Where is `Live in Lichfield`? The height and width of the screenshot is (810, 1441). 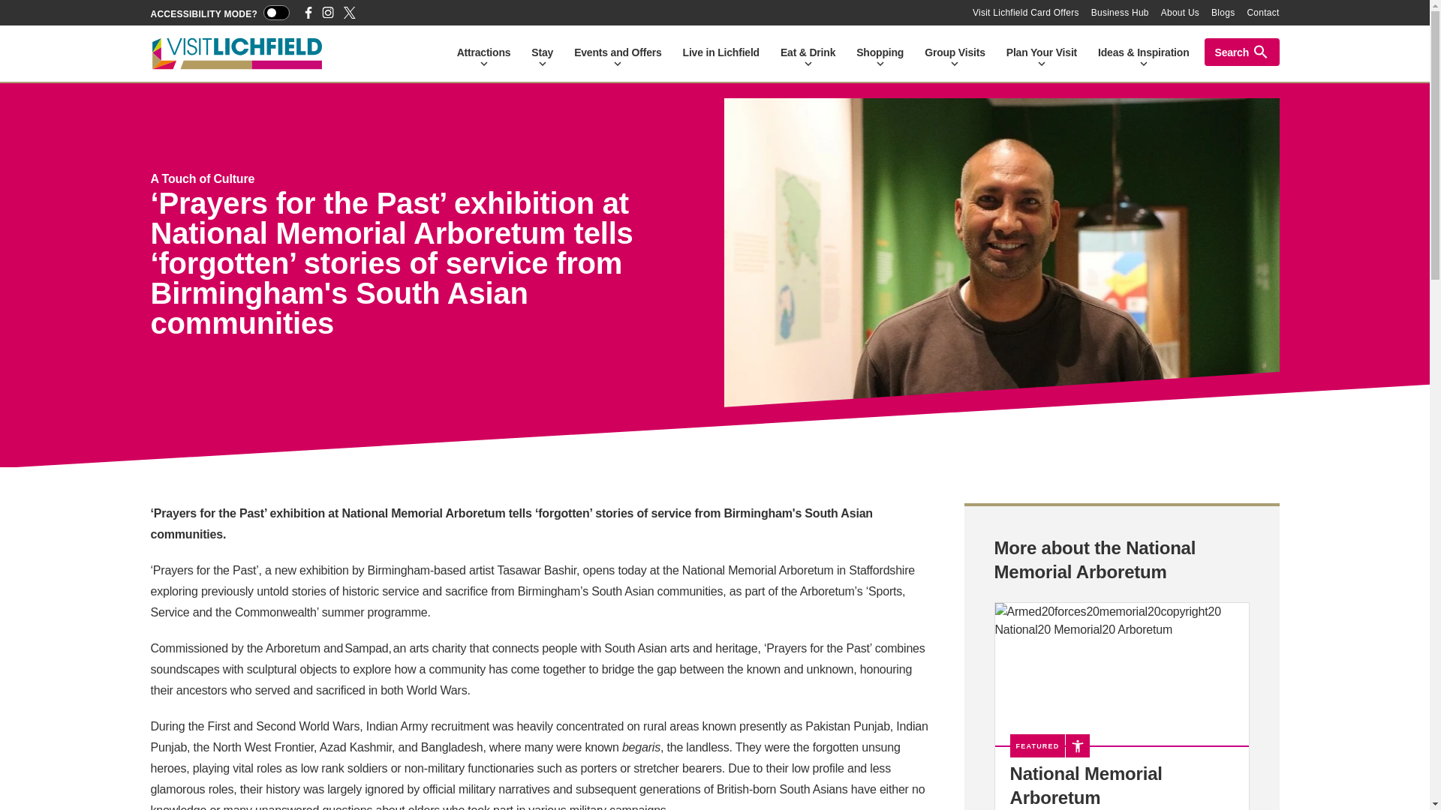 Live in Lichfield is located at coordinates (720, 52).